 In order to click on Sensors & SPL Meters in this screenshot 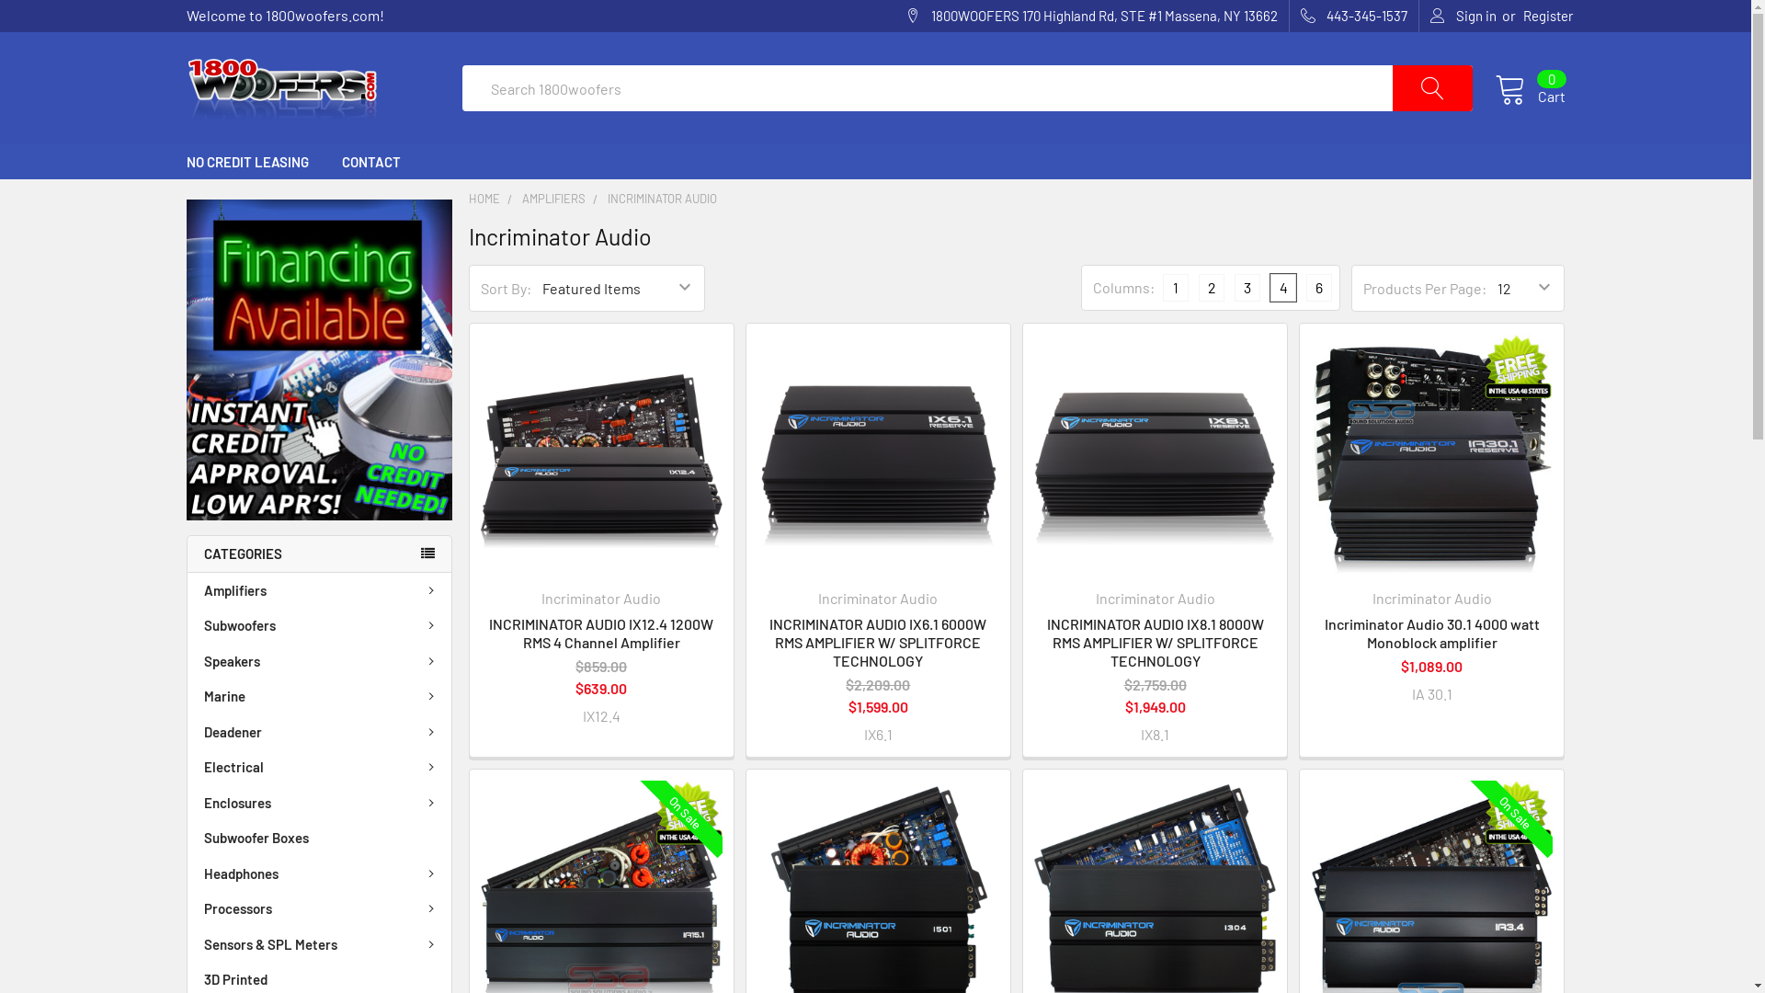, I will do `click(320, 945)`.